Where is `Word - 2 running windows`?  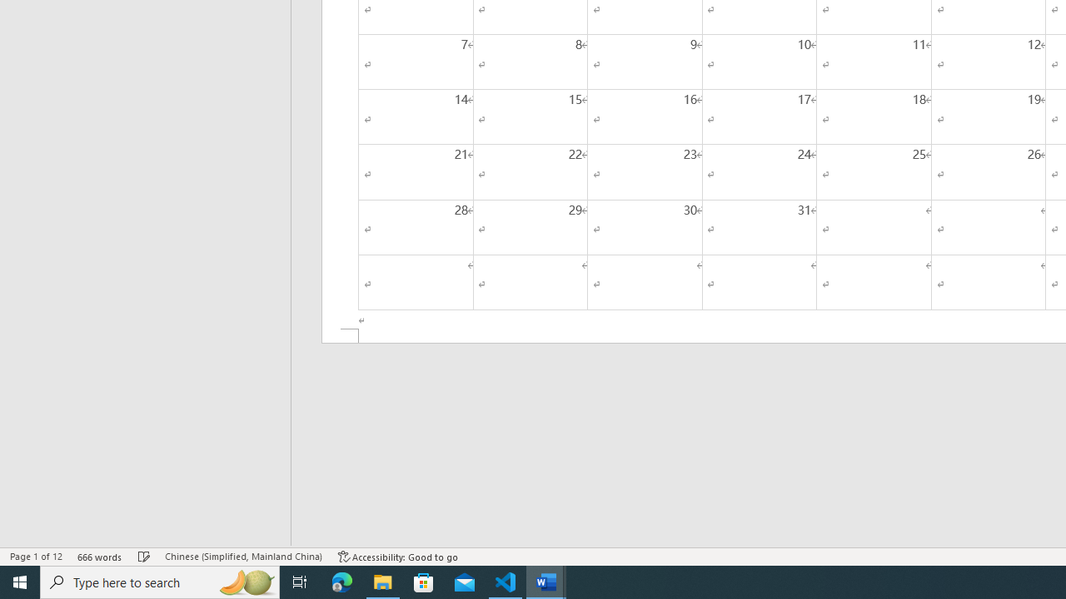 Word - 2 running windows is located at coordinates (546, 582).